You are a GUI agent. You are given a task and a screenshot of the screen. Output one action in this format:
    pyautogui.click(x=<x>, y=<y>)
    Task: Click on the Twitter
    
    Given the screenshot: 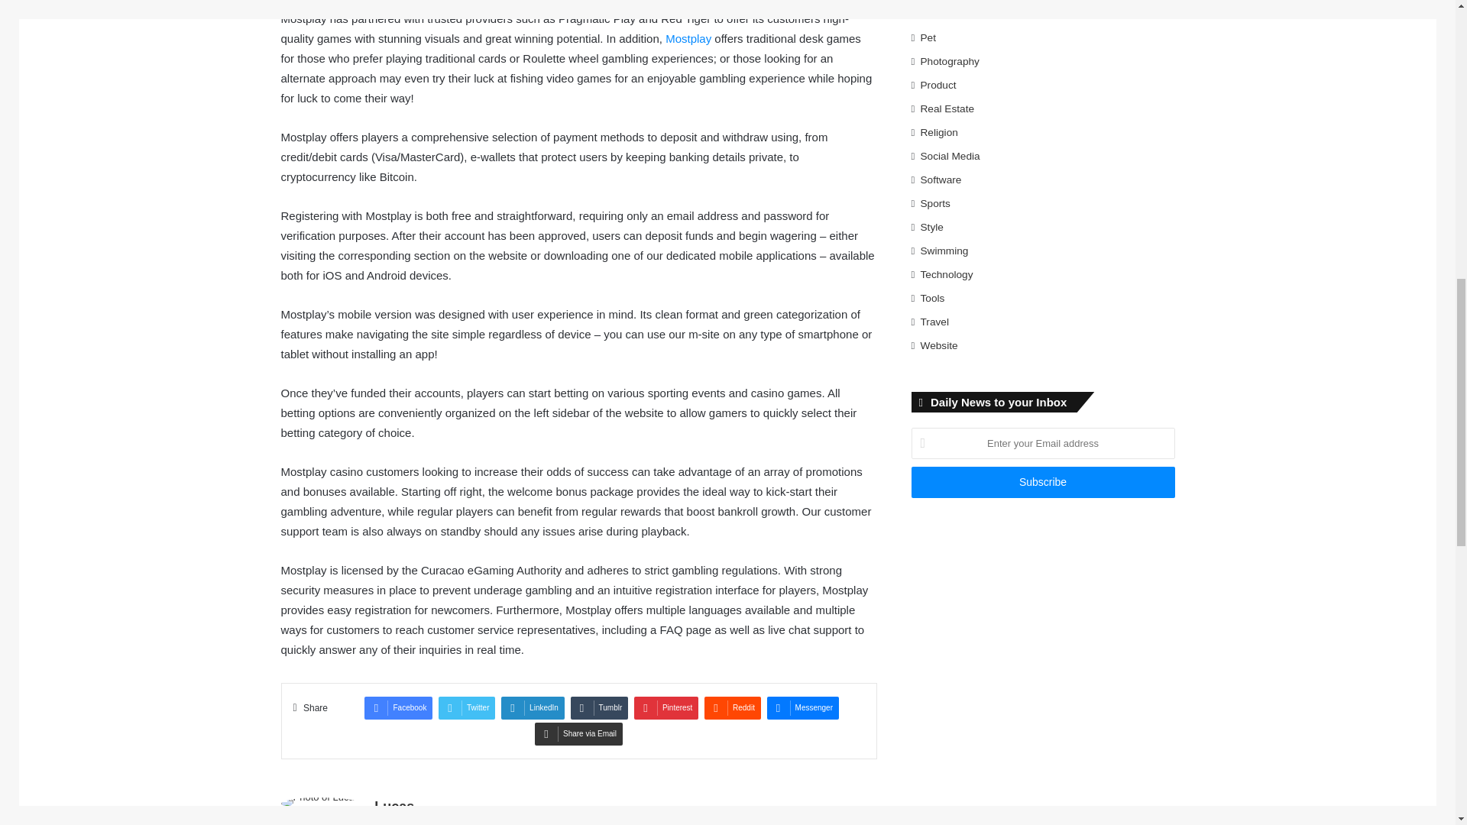 What is the action you would take?
    pyautogui.click(x=467, y=707)
    